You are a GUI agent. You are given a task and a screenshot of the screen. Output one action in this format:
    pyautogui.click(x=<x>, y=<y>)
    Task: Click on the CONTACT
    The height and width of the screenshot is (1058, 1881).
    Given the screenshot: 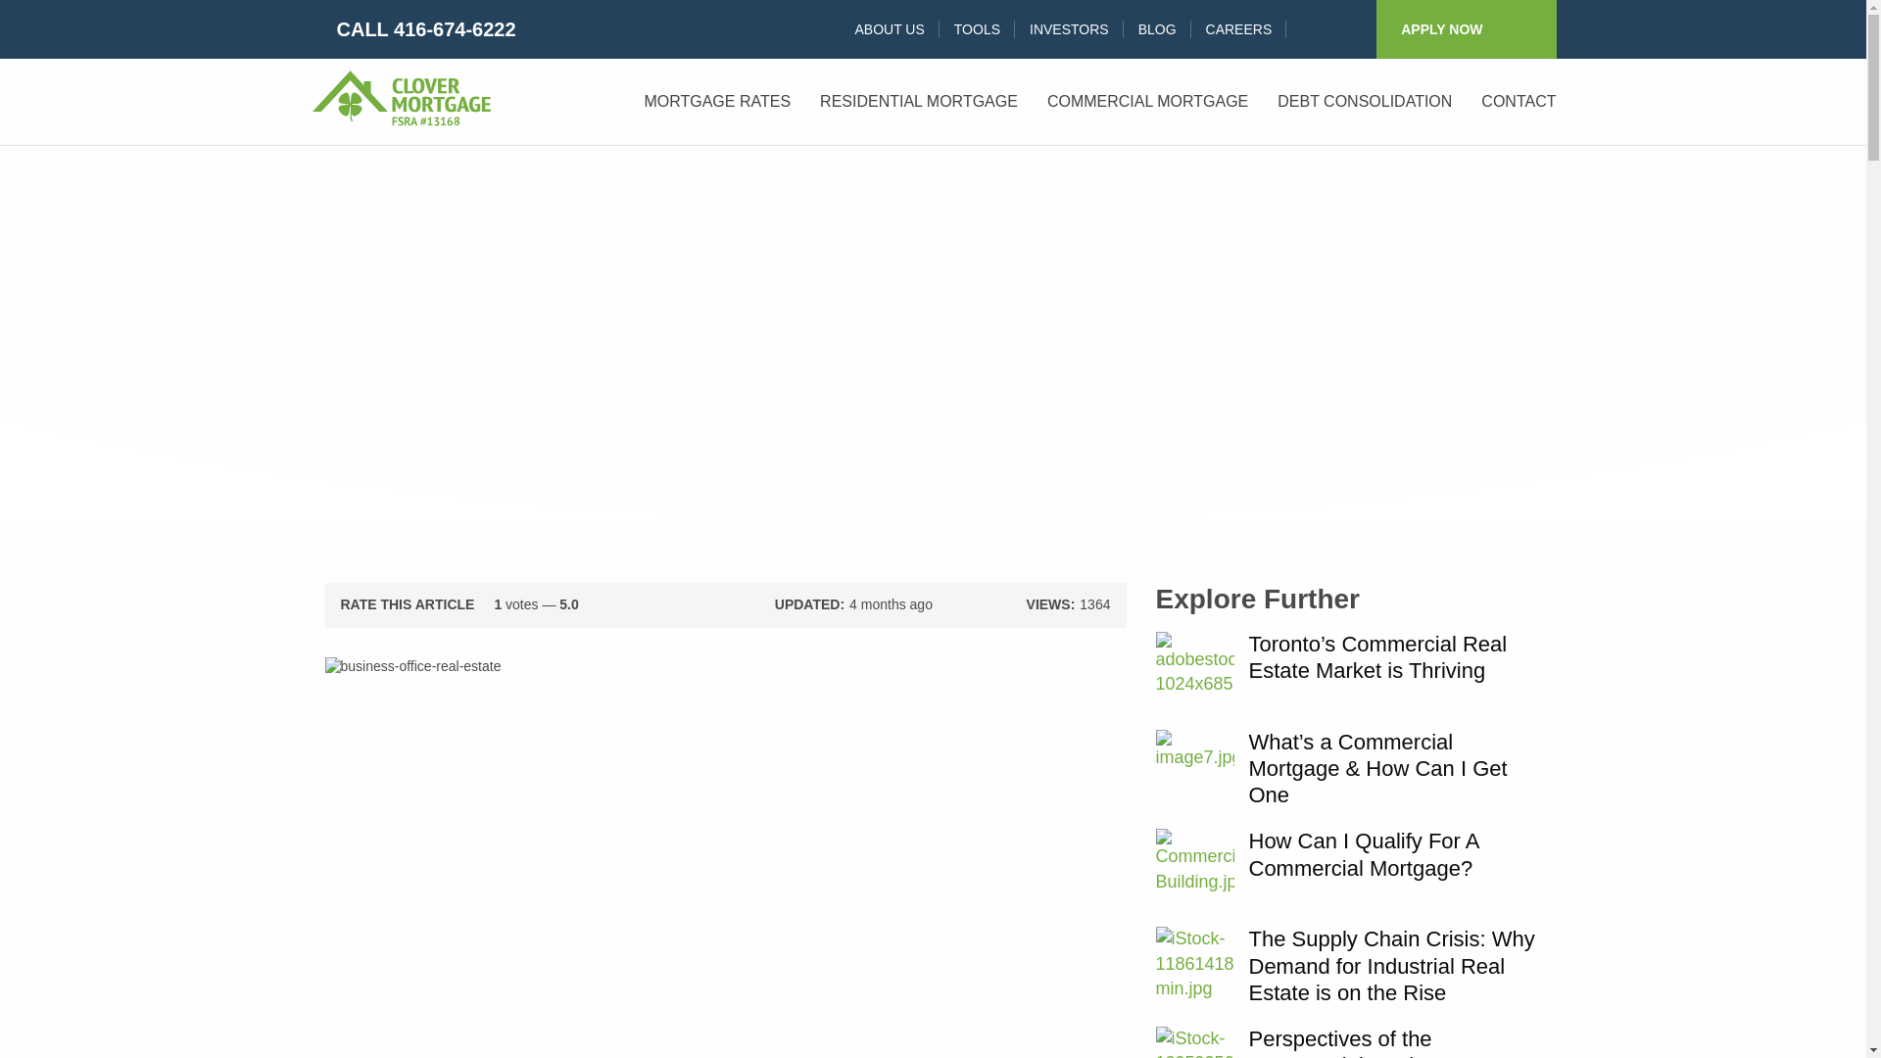 What is the action you would take?
    pyautogui.click(x=1519, y=101)
    